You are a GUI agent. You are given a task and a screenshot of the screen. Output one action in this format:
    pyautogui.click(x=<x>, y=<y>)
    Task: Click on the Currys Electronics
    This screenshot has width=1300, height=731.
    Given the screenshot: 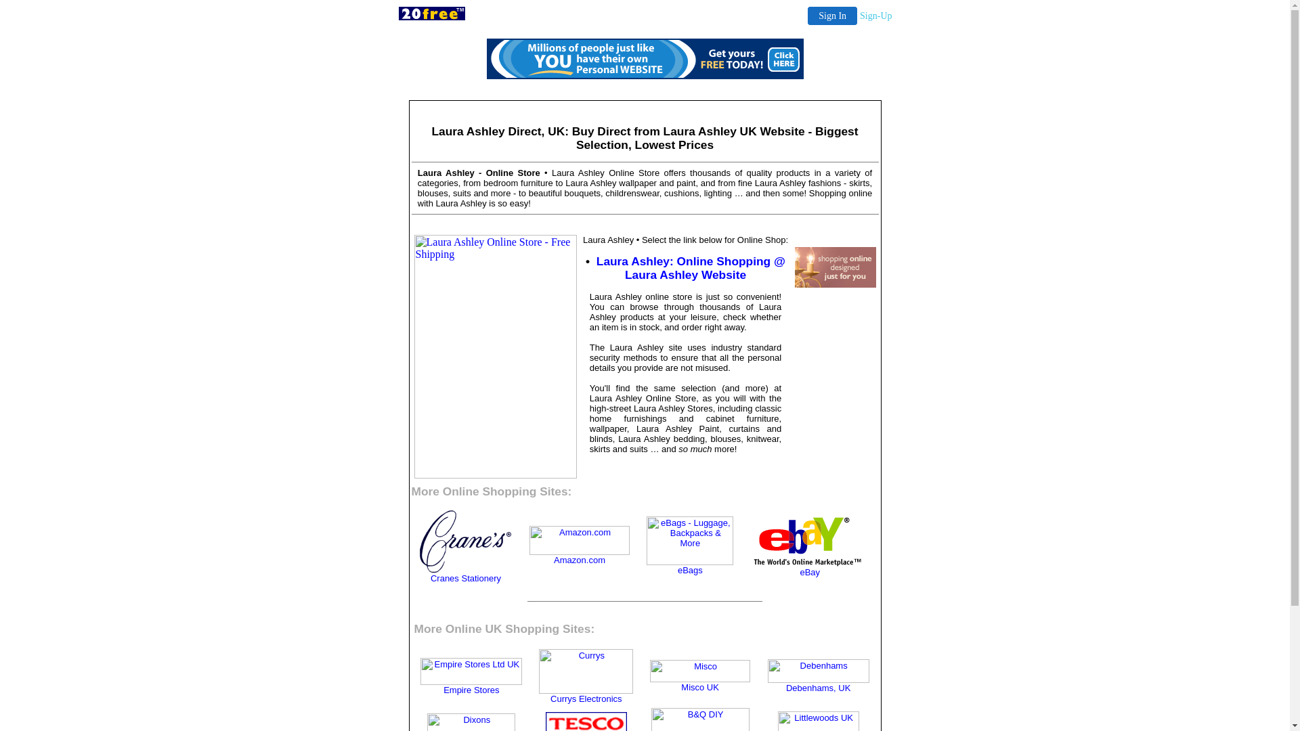 What is the action you would take?
    pyautogui.click(x=586, y=699)
    